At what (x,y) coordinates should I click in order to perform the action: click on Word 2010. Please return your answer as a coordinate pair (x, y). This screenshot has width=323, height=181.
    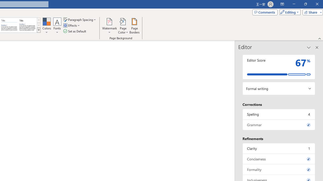
    Looking at the image, I should click on (9, 25).